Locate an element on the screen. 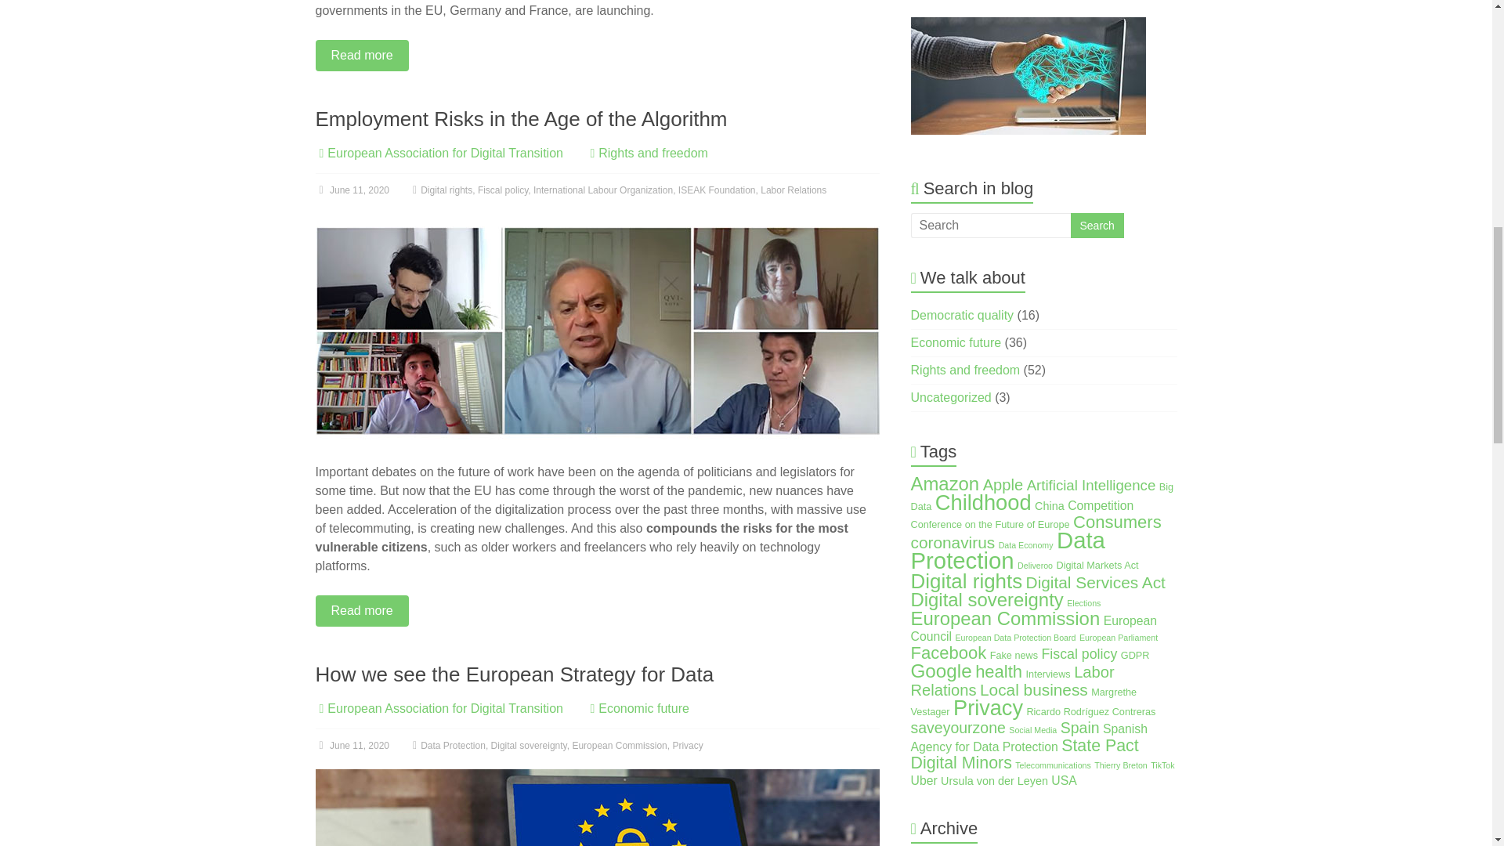 The height and width of the screenshot is (846, 1504). European Association for Digital Transition is located at coordinates (445, 708).